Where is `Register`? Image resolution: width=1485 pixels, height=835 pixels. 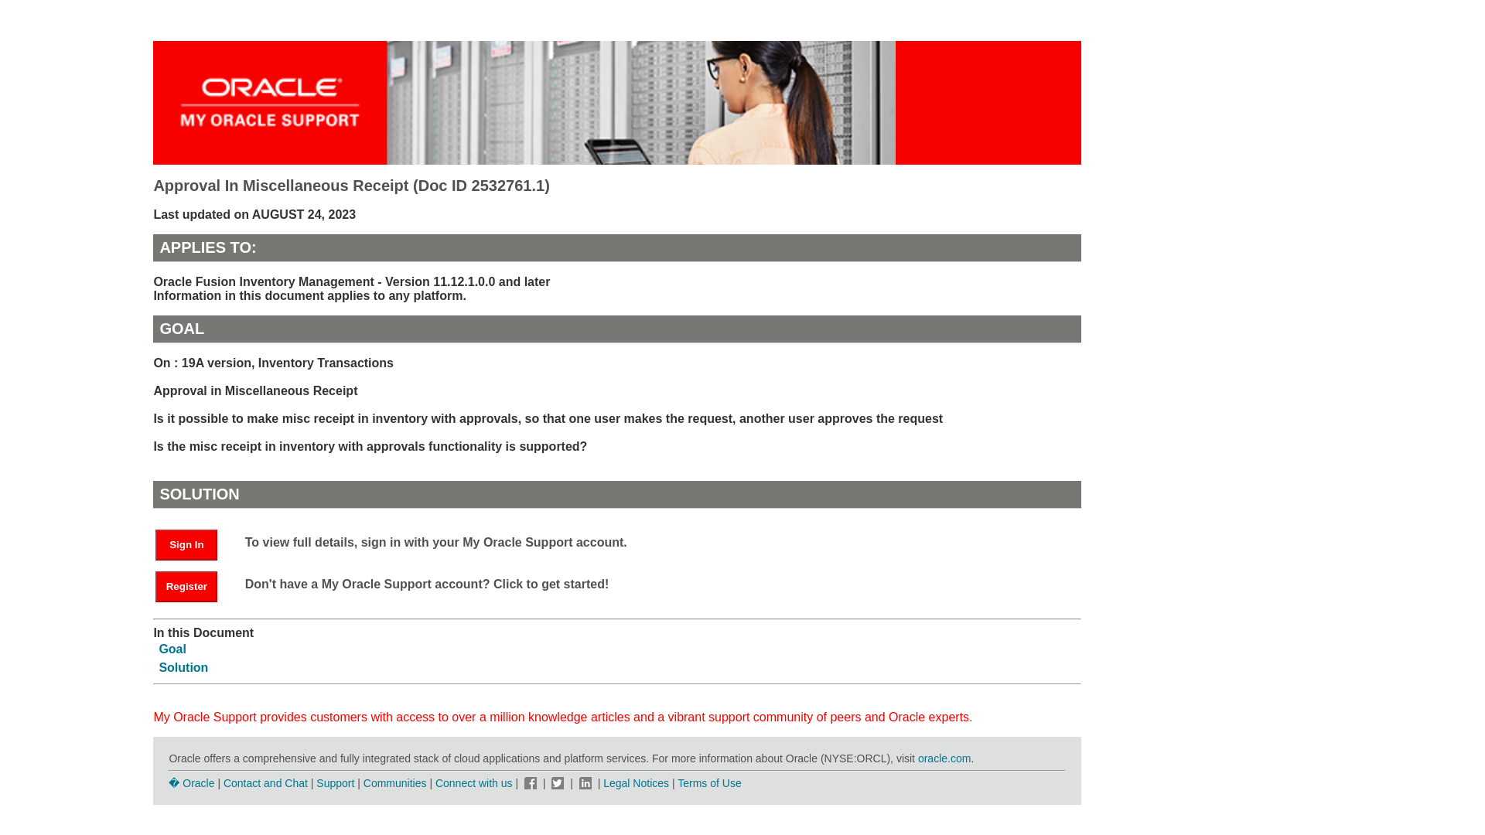
Register is located at coordinates (186, 586).